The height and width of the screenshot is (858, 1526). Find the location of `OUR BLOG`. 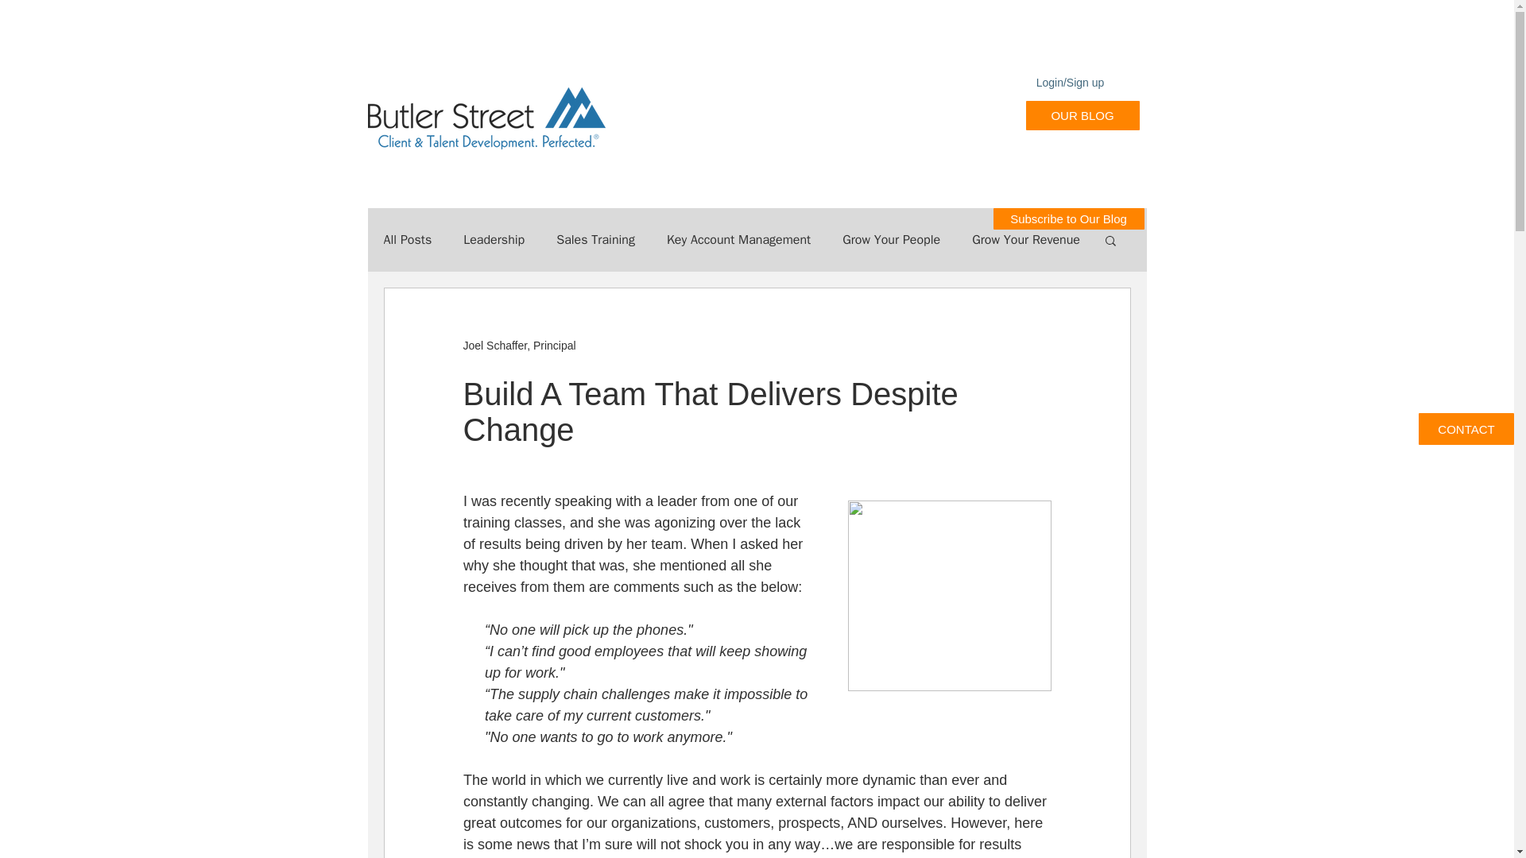

OUR BLOG is located at coordinates (1082, 116).